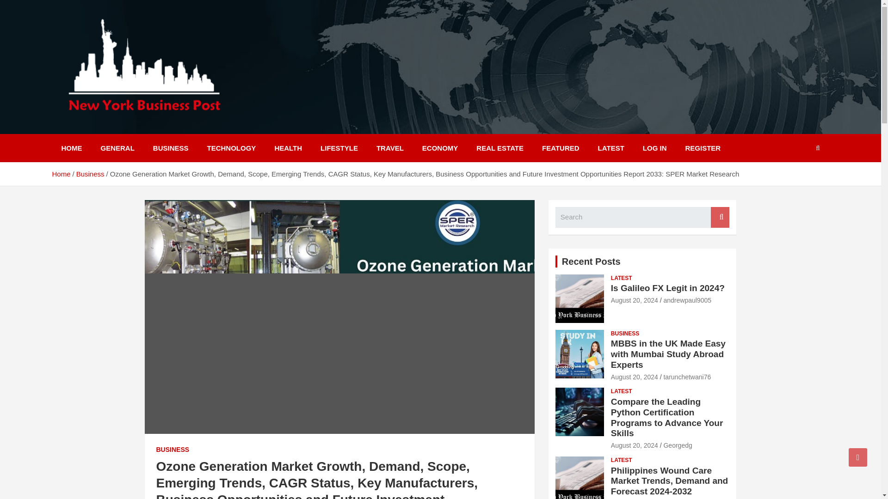 The width and height of the screenshot is (888, 499). Describe the element at coordinates (71, 148) in the screenshot. I see `HOME` at that location.